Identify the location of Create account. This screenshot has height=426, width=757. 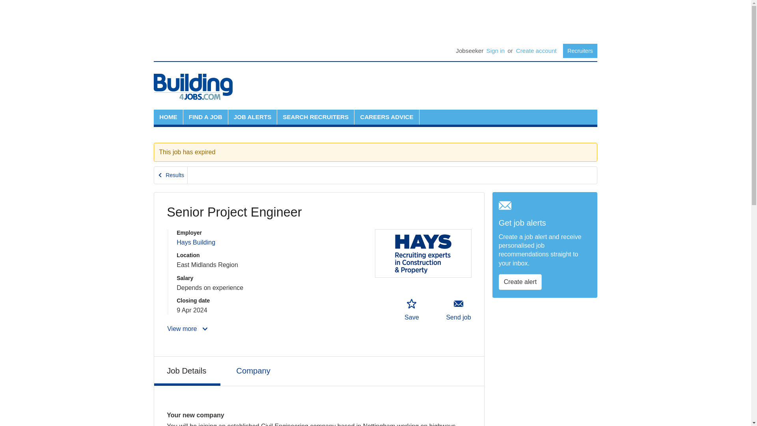
(536, 50).